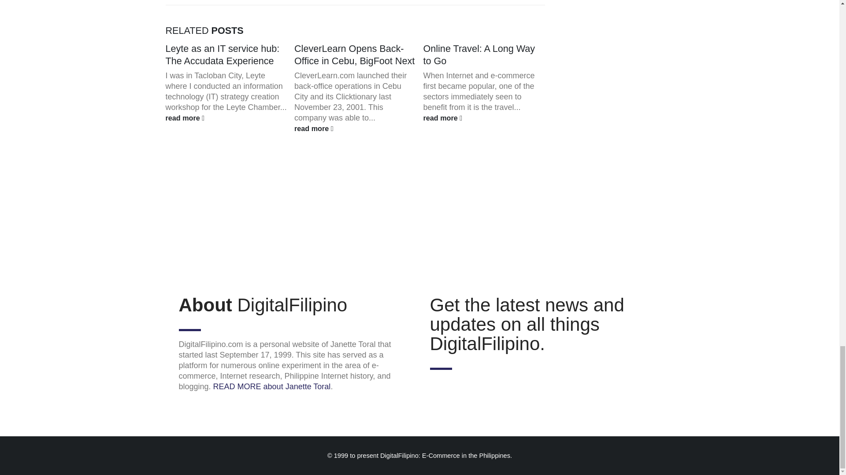 This screenshot has height=475, width=846. Describe the element at coordinates (354, 55) in the screenshot. I see `CleverLearn Opens Back-Office in Cebu, BigFoot Next` at that location.